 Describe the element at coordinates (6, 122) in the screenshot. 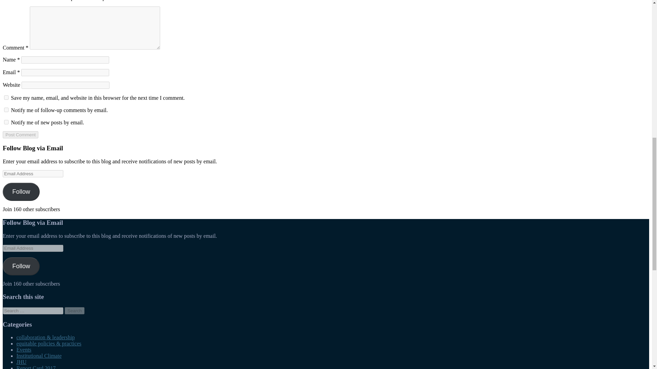

I see `subscribe` at that location.